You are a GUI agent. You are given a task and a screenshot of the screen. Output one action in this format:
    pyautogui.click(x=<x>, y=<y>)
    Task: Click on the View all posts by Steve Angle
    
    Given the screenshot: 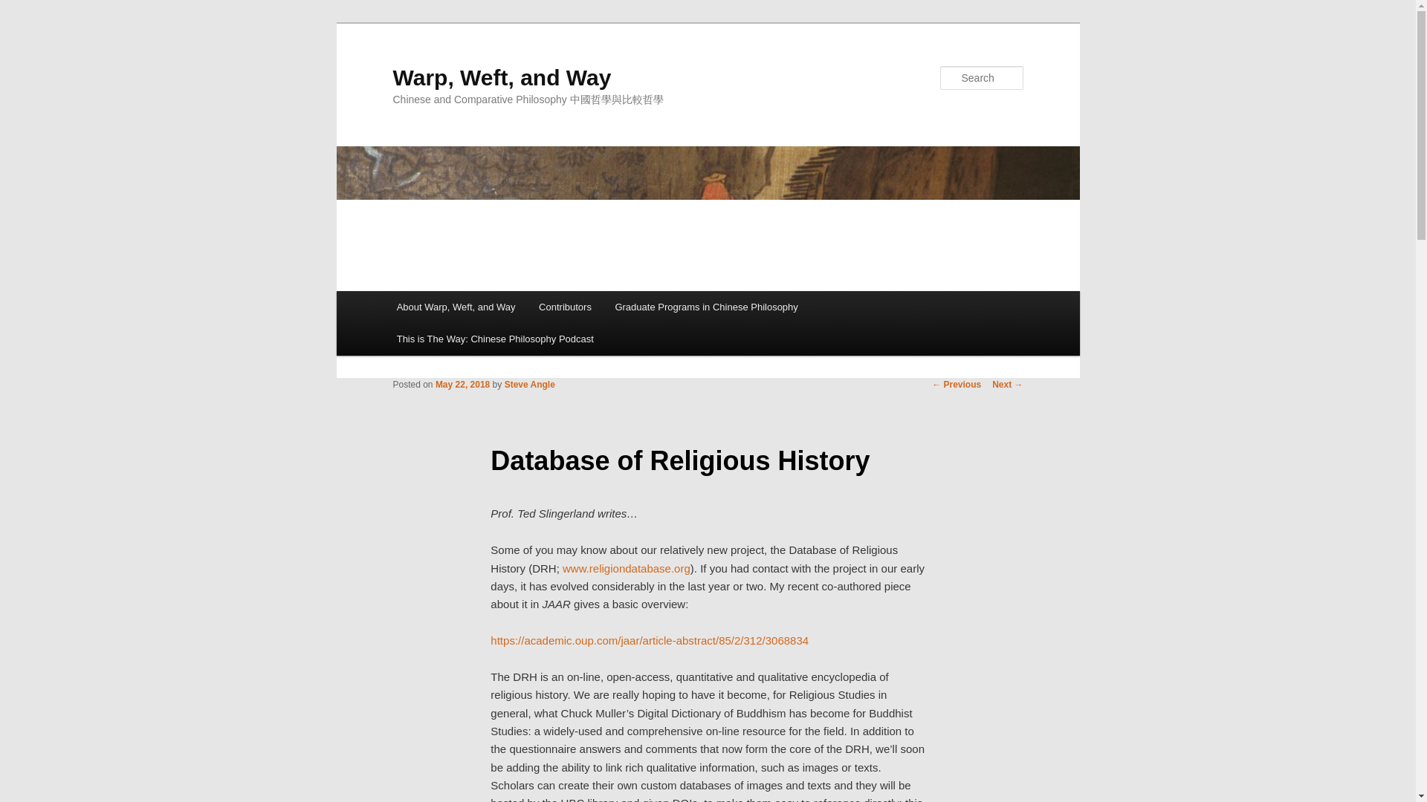 What is the action you would take?
    pyautogui.click(x=529, y=384)
    